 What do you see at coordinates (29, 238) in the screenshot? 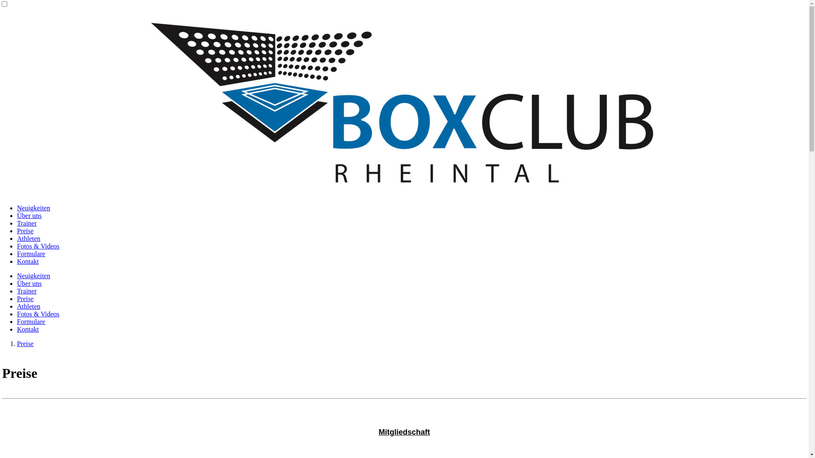
I see `Athleten` at bounding box center [29, 238].